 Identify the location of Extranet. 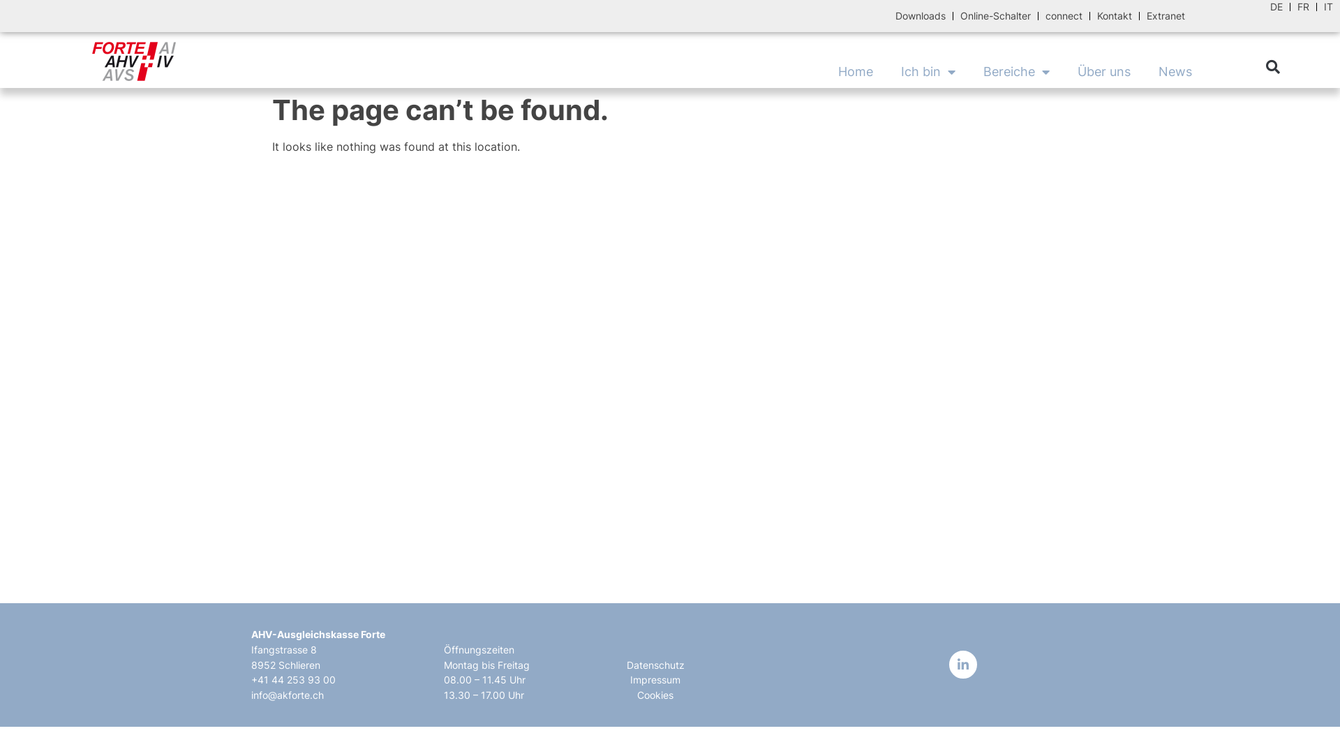
(1166, 16).